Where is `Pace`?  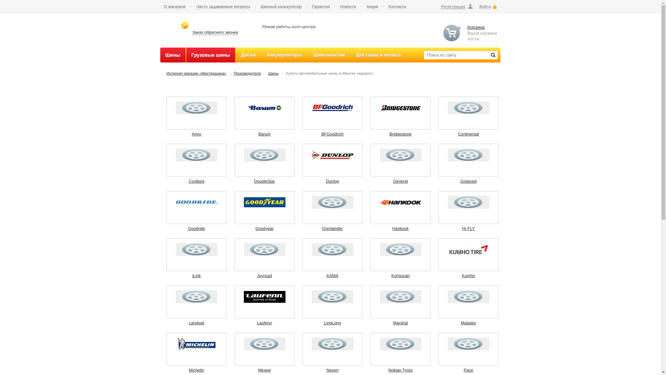
Pace is located at coordinates (468, 370).